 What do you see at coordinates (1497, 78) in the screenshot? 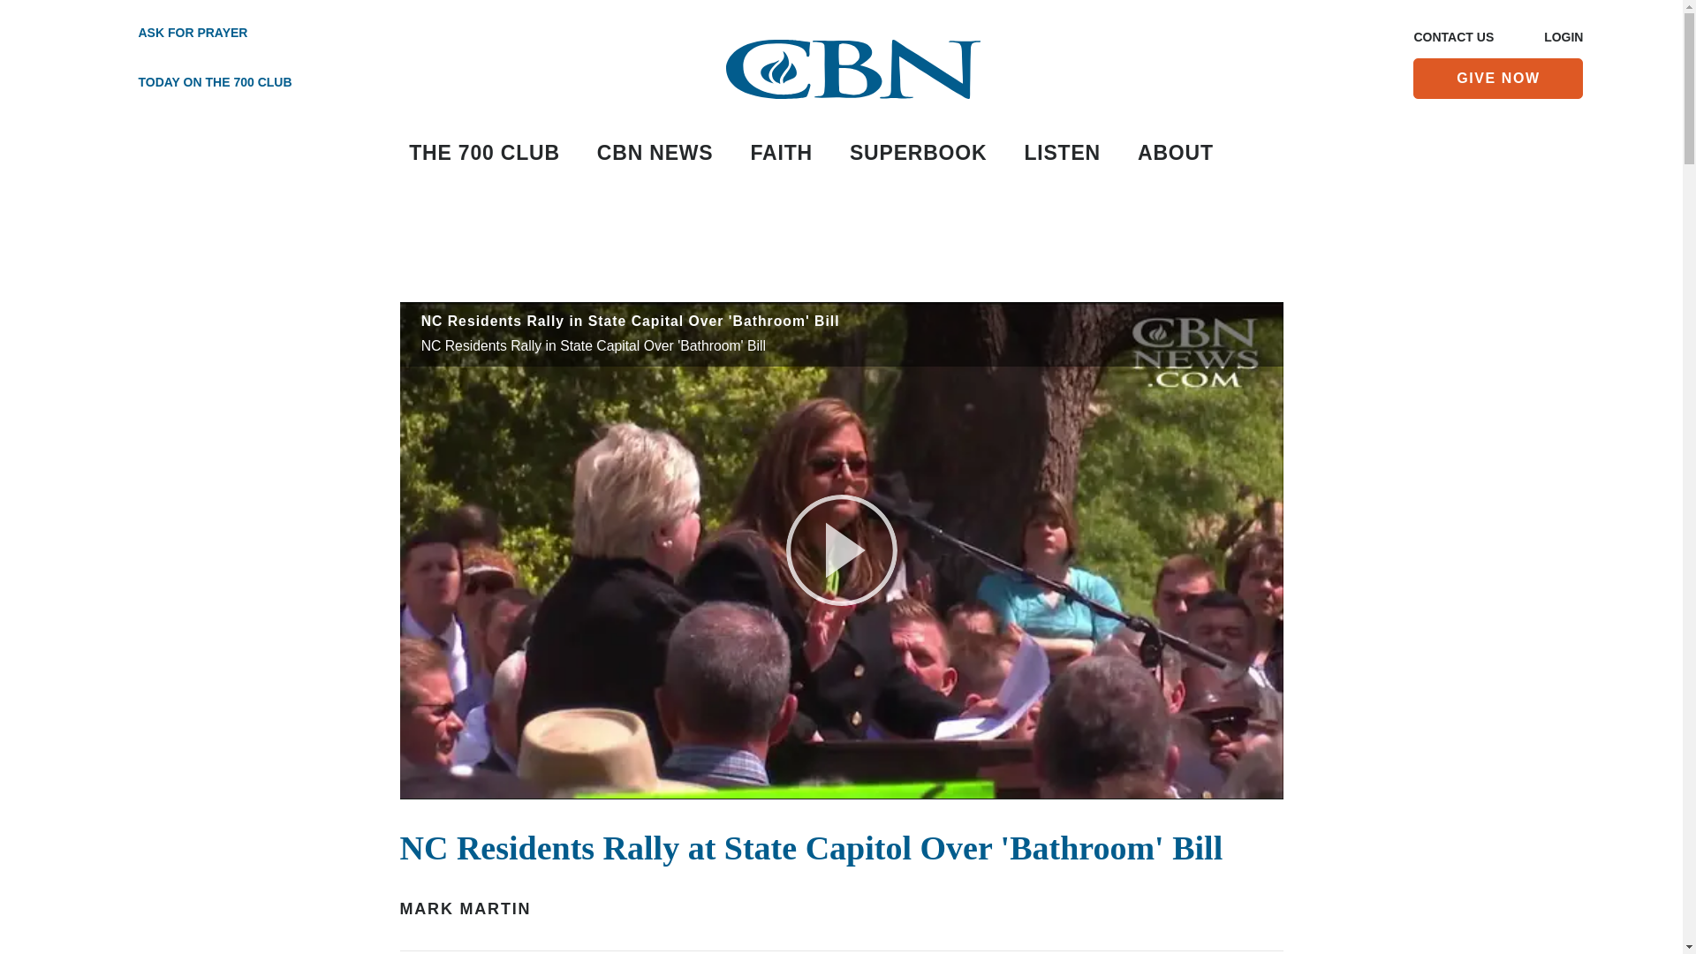
I see `GIVE NOW` at bounding box center [1497, 78].